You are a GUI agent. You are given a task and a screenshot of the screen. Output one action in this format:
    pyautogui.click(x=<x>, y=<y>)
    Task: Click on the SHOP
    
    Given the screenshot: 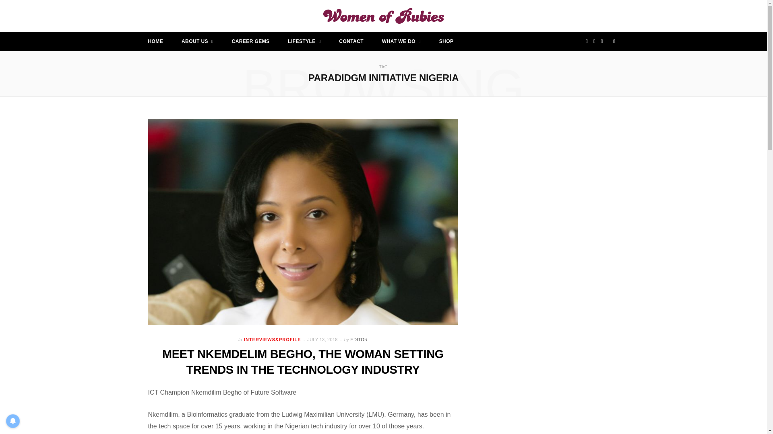 What is the action you would take?
    pyautogui.click(x=446, y=41)
    